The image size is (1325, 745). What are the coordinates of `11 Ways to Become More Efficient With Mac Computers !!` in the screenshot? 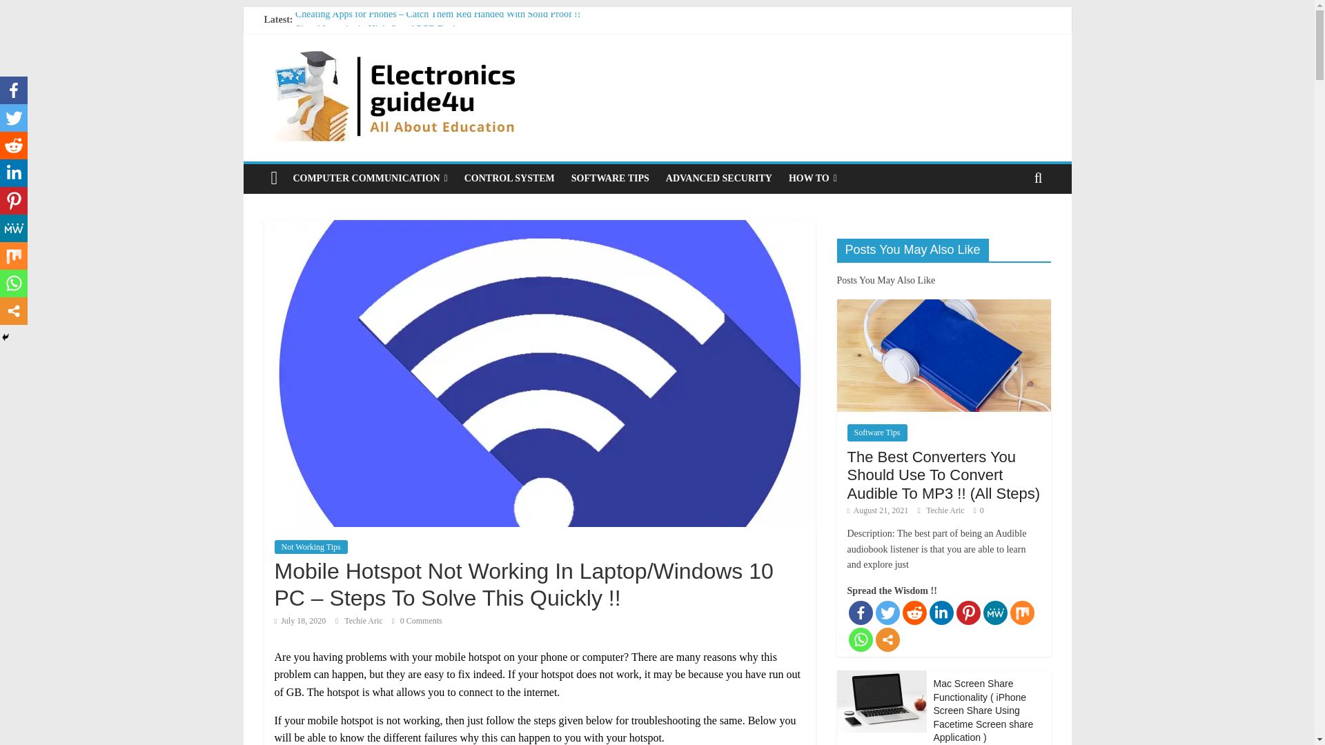 It's located at (411, 46).